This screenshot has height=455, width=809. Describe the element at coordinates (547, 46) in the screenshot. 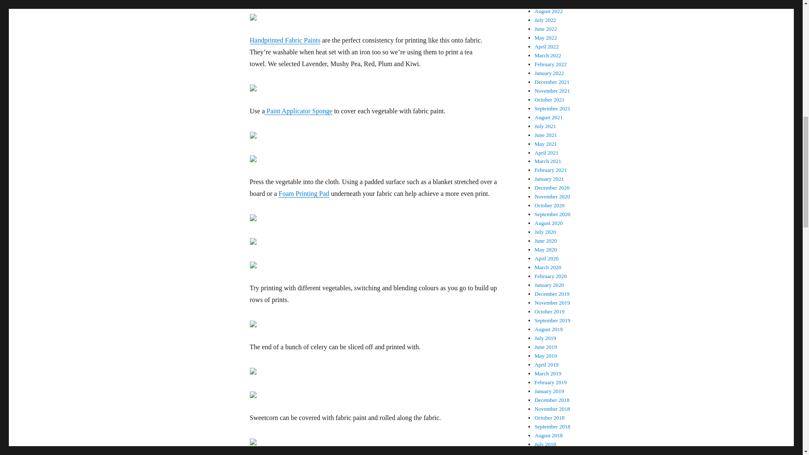

I see `April 2022` at that location.